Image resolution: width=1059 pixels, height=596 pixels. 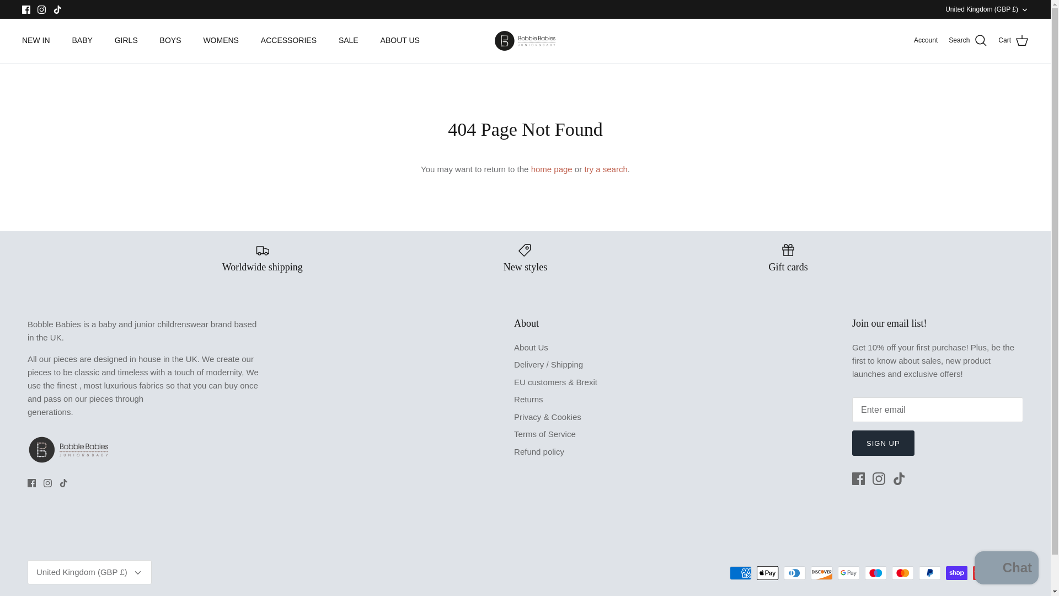 What do you see at coordinates (879, 479) in the screenshot?
I see `Instagram` at bounding box center [879, 479].